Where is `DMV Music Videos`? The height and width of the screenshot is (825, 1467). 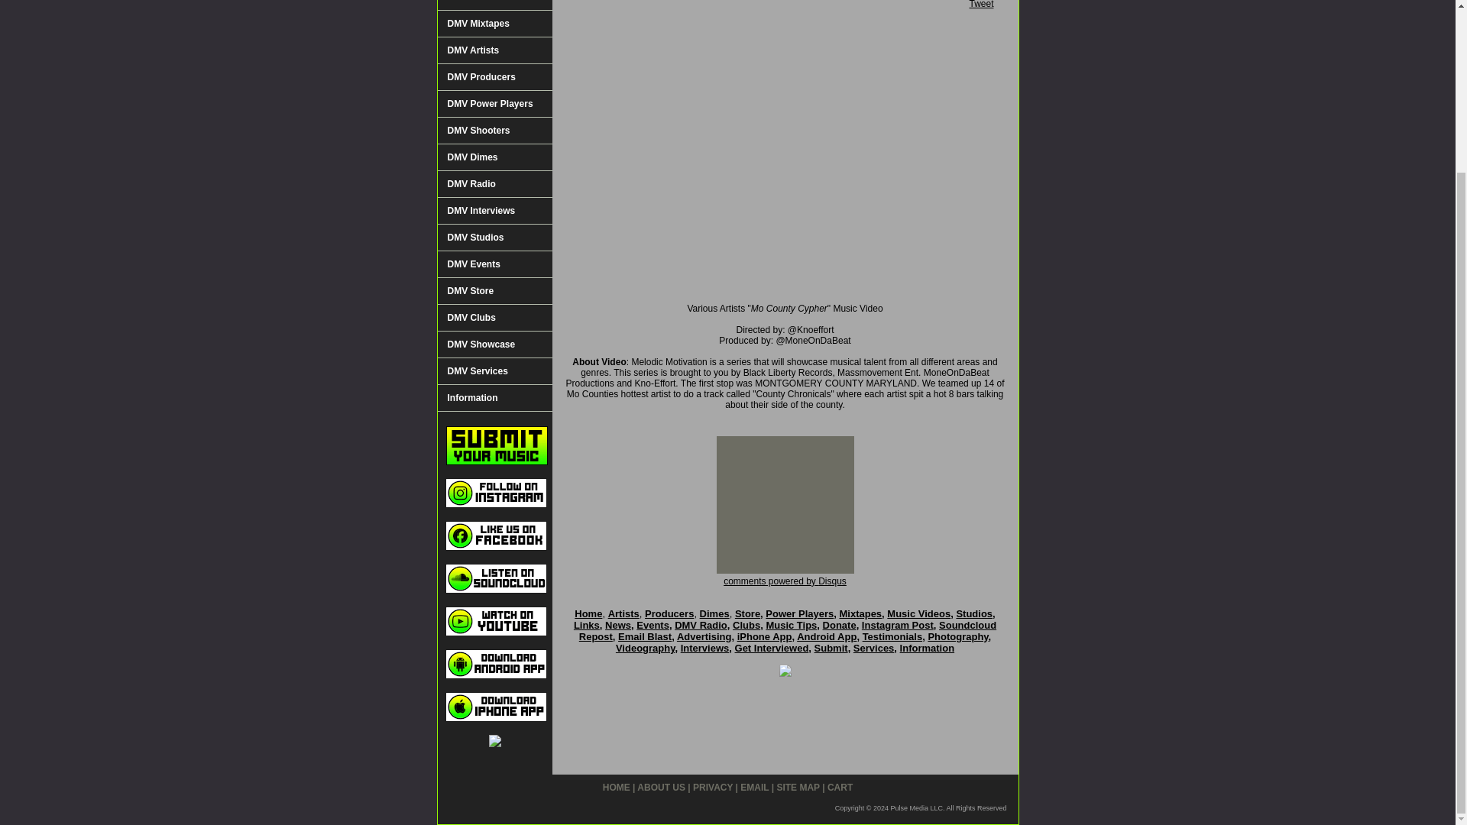 DMV Music Videos is located at coordinates (494, 5).